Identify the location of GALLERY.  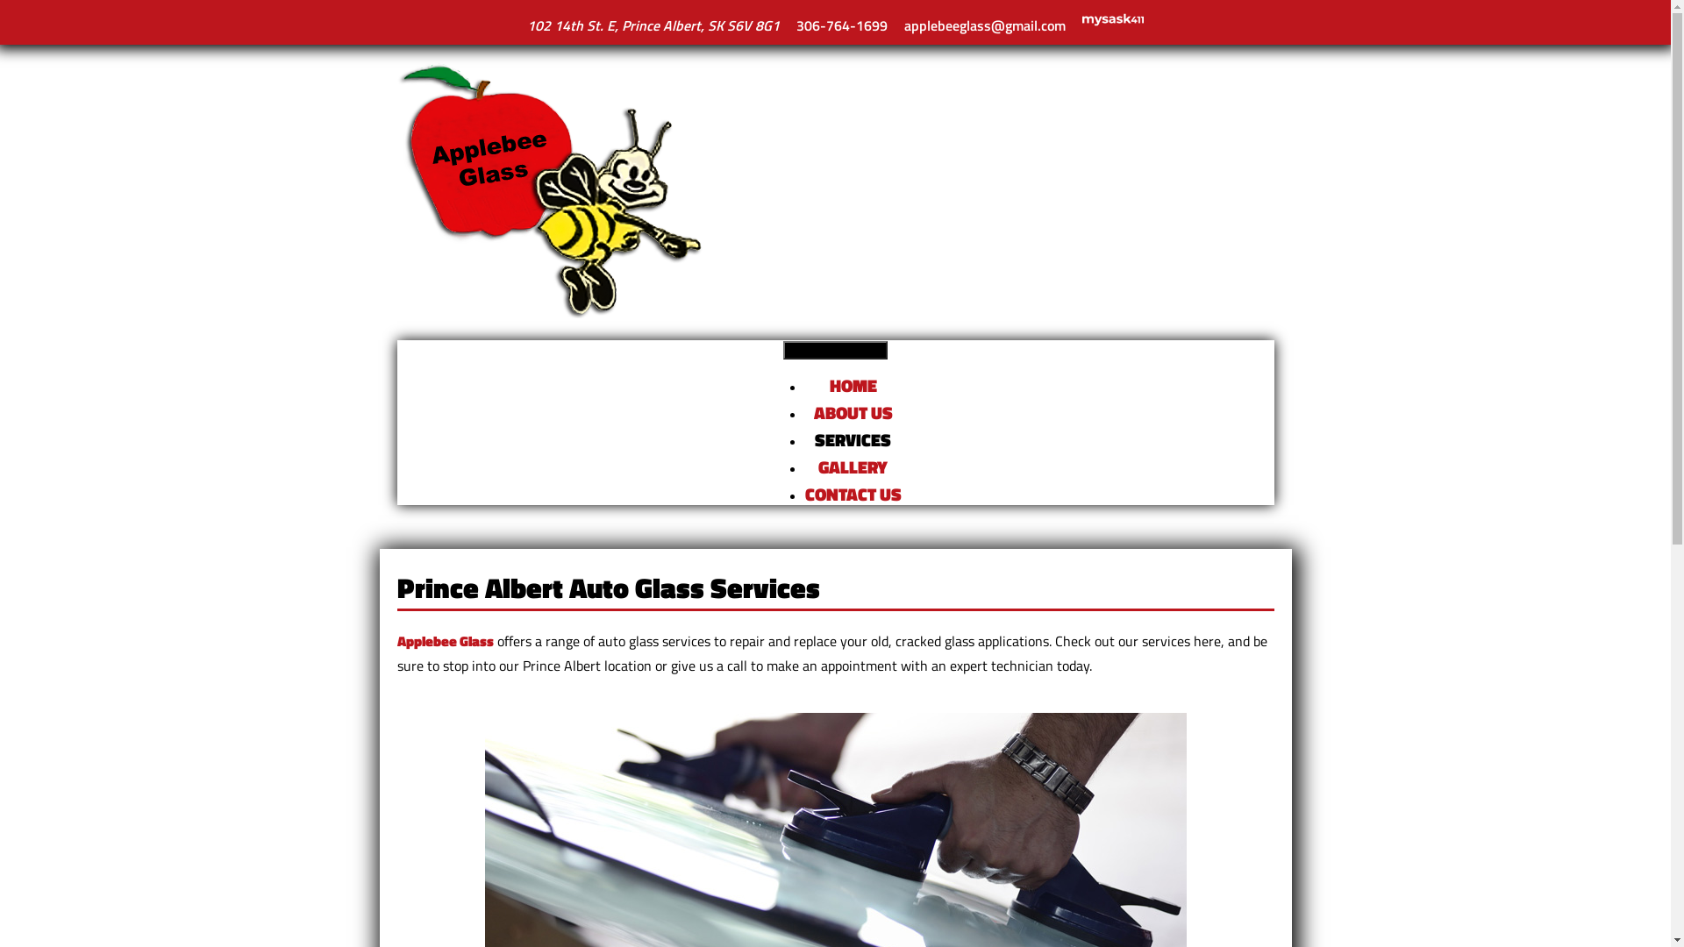
(853, 466).